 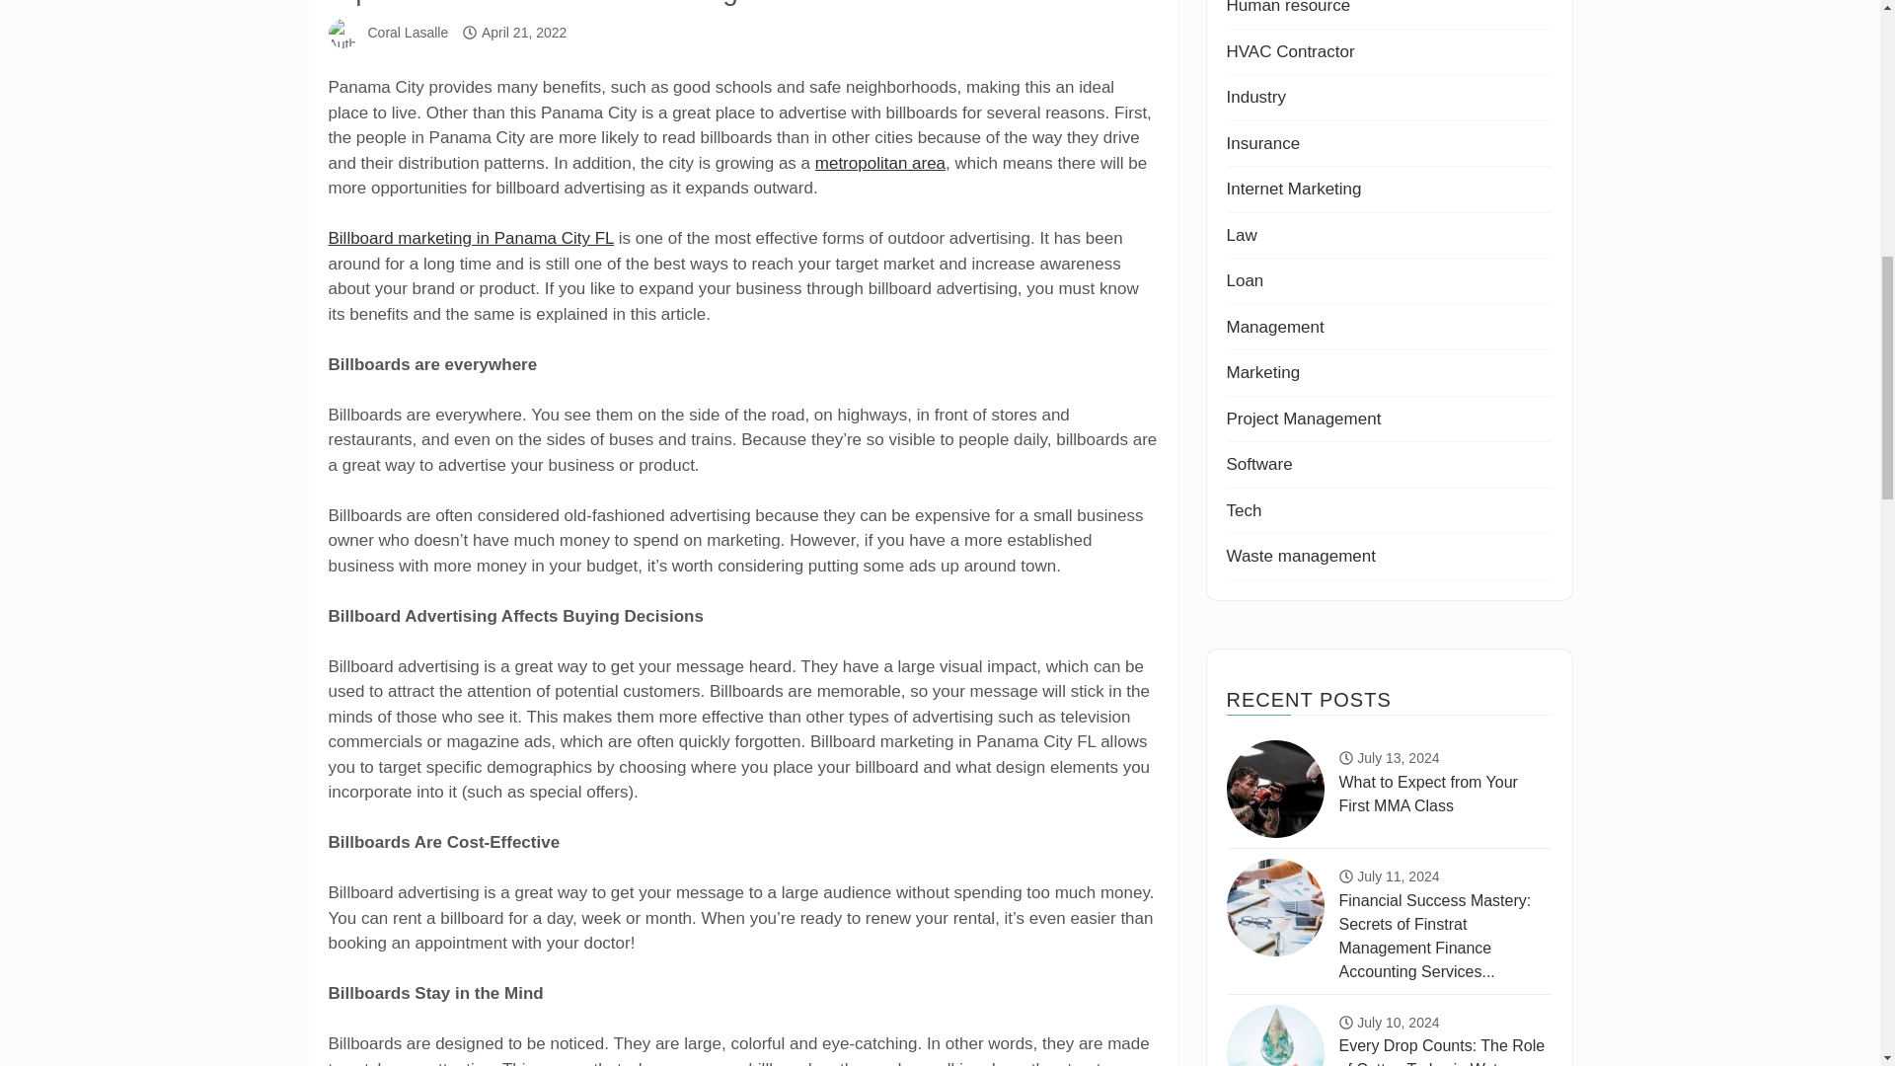 What do you see at coordinates (1274, 788) in the screenshot?
I see `What to Expect from Your First MMA Class` at bounding box center [1274, 788].